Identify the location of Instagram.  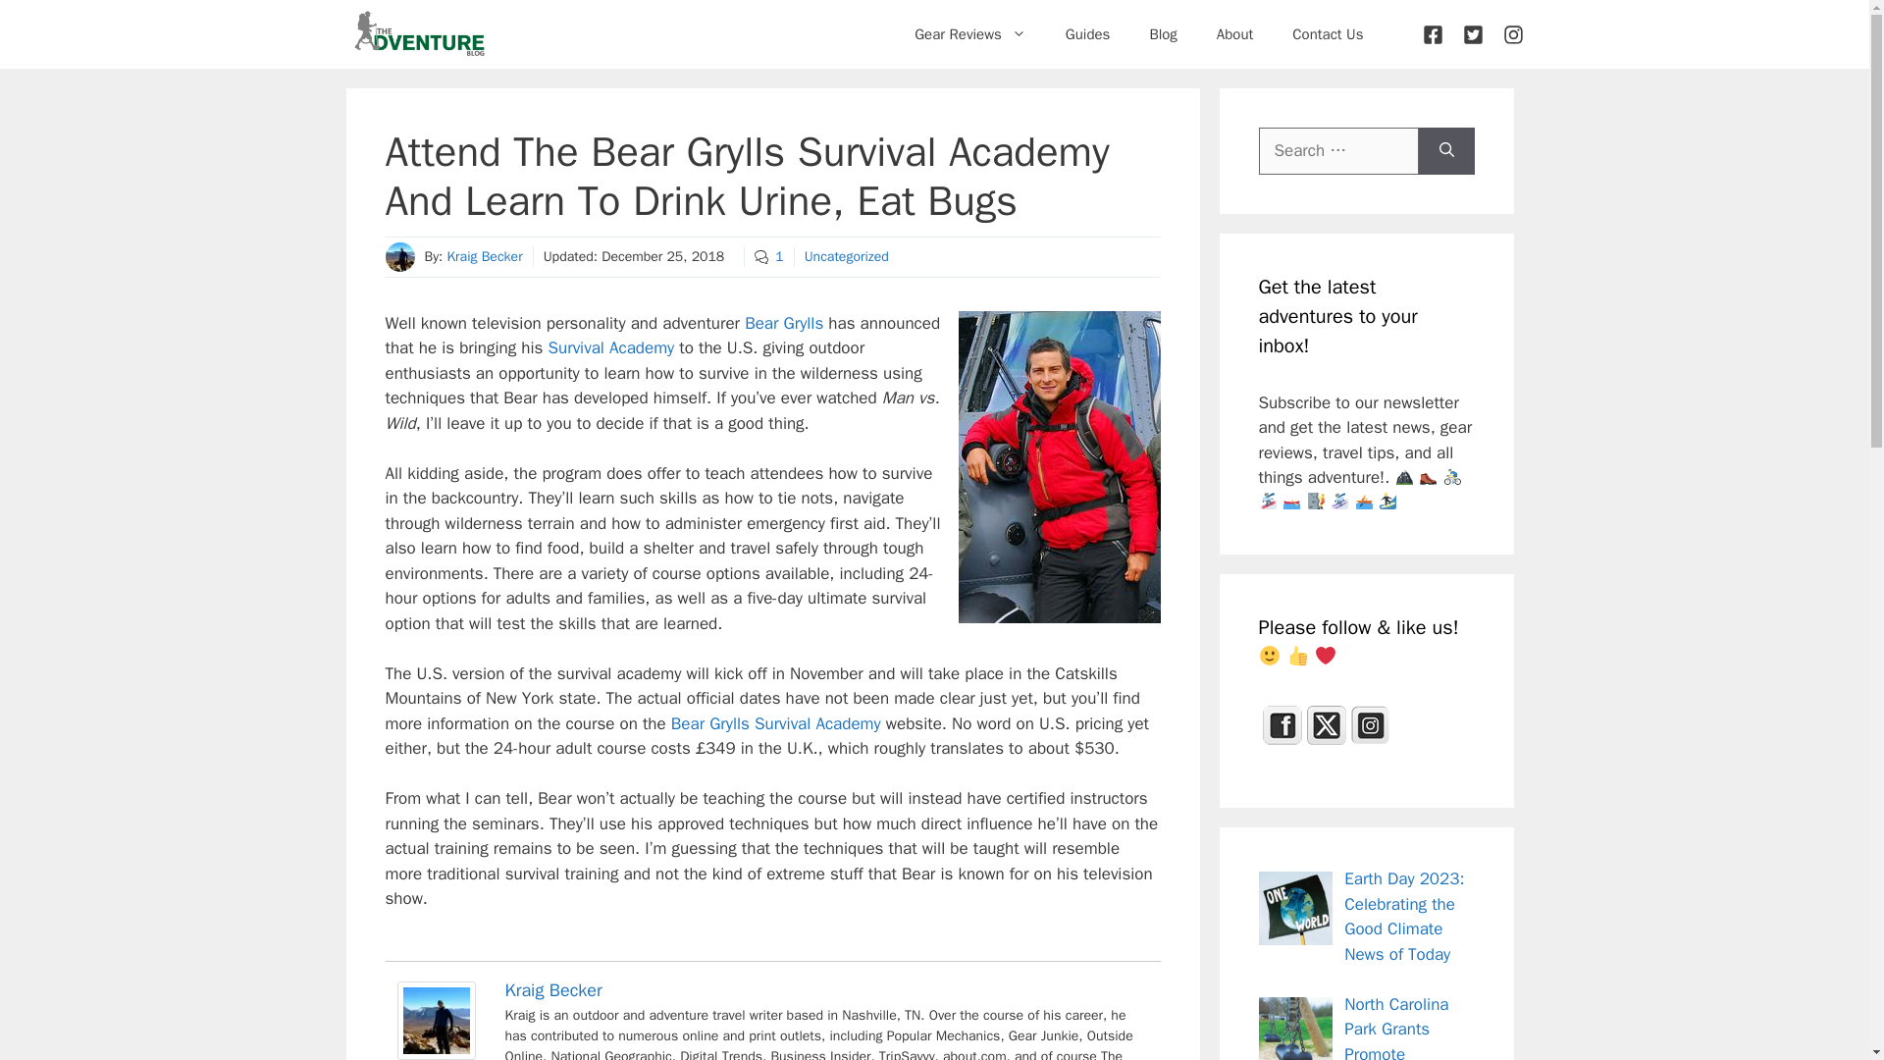
(1370, 725).